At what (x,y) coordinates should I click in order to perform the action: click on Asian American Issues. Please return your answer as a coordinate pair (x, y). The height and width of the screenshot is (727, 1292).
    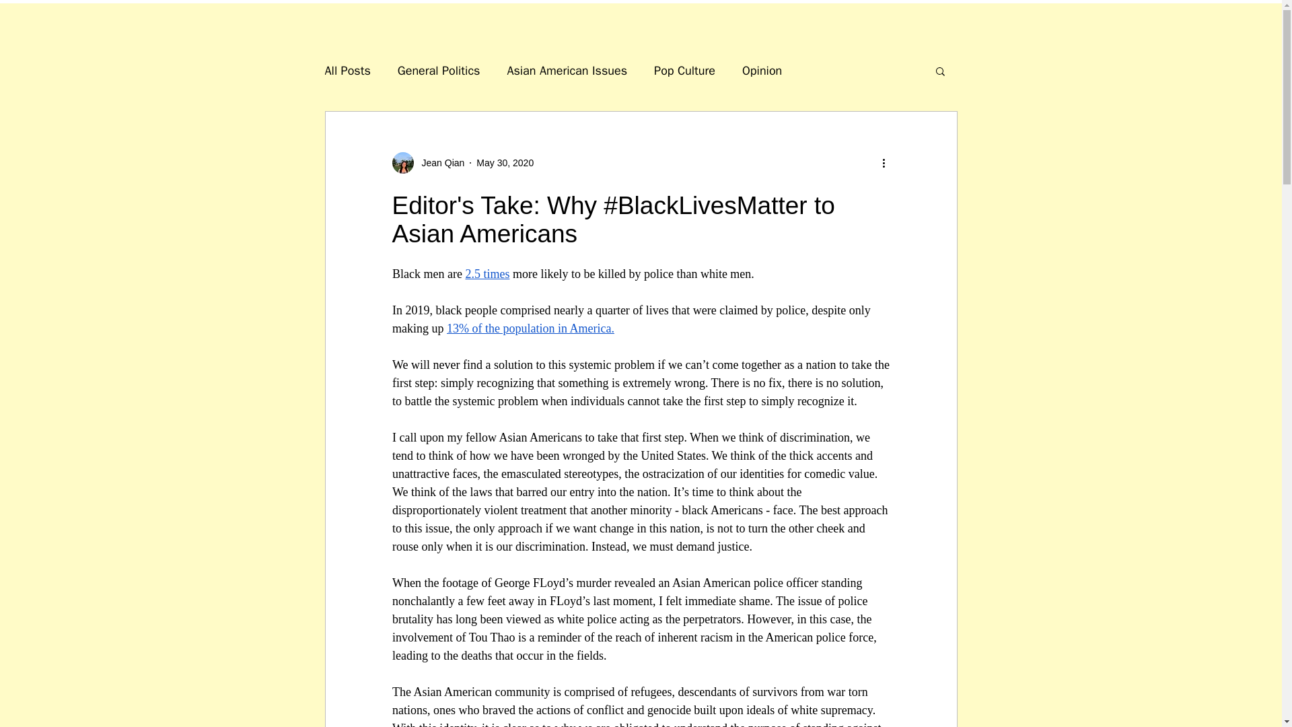
    Looking at the image, I should click on (567, 70).